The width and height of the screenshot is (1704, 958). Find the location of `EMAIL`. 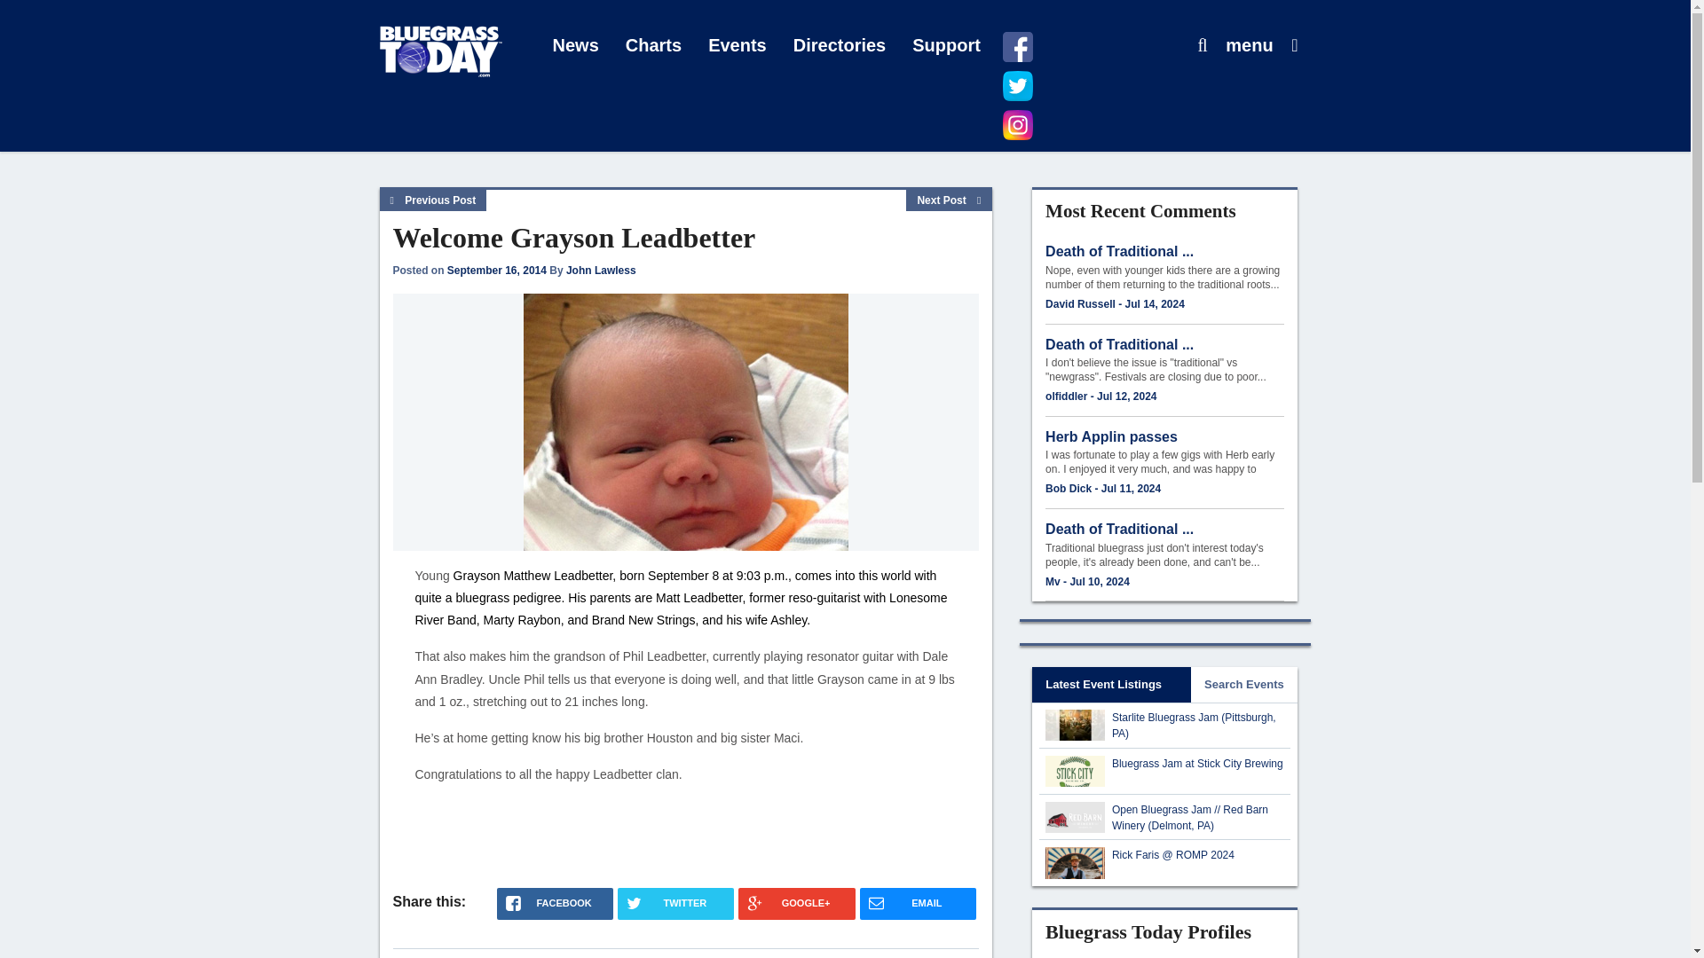

EMAIL is located at coordinates (918, 903).